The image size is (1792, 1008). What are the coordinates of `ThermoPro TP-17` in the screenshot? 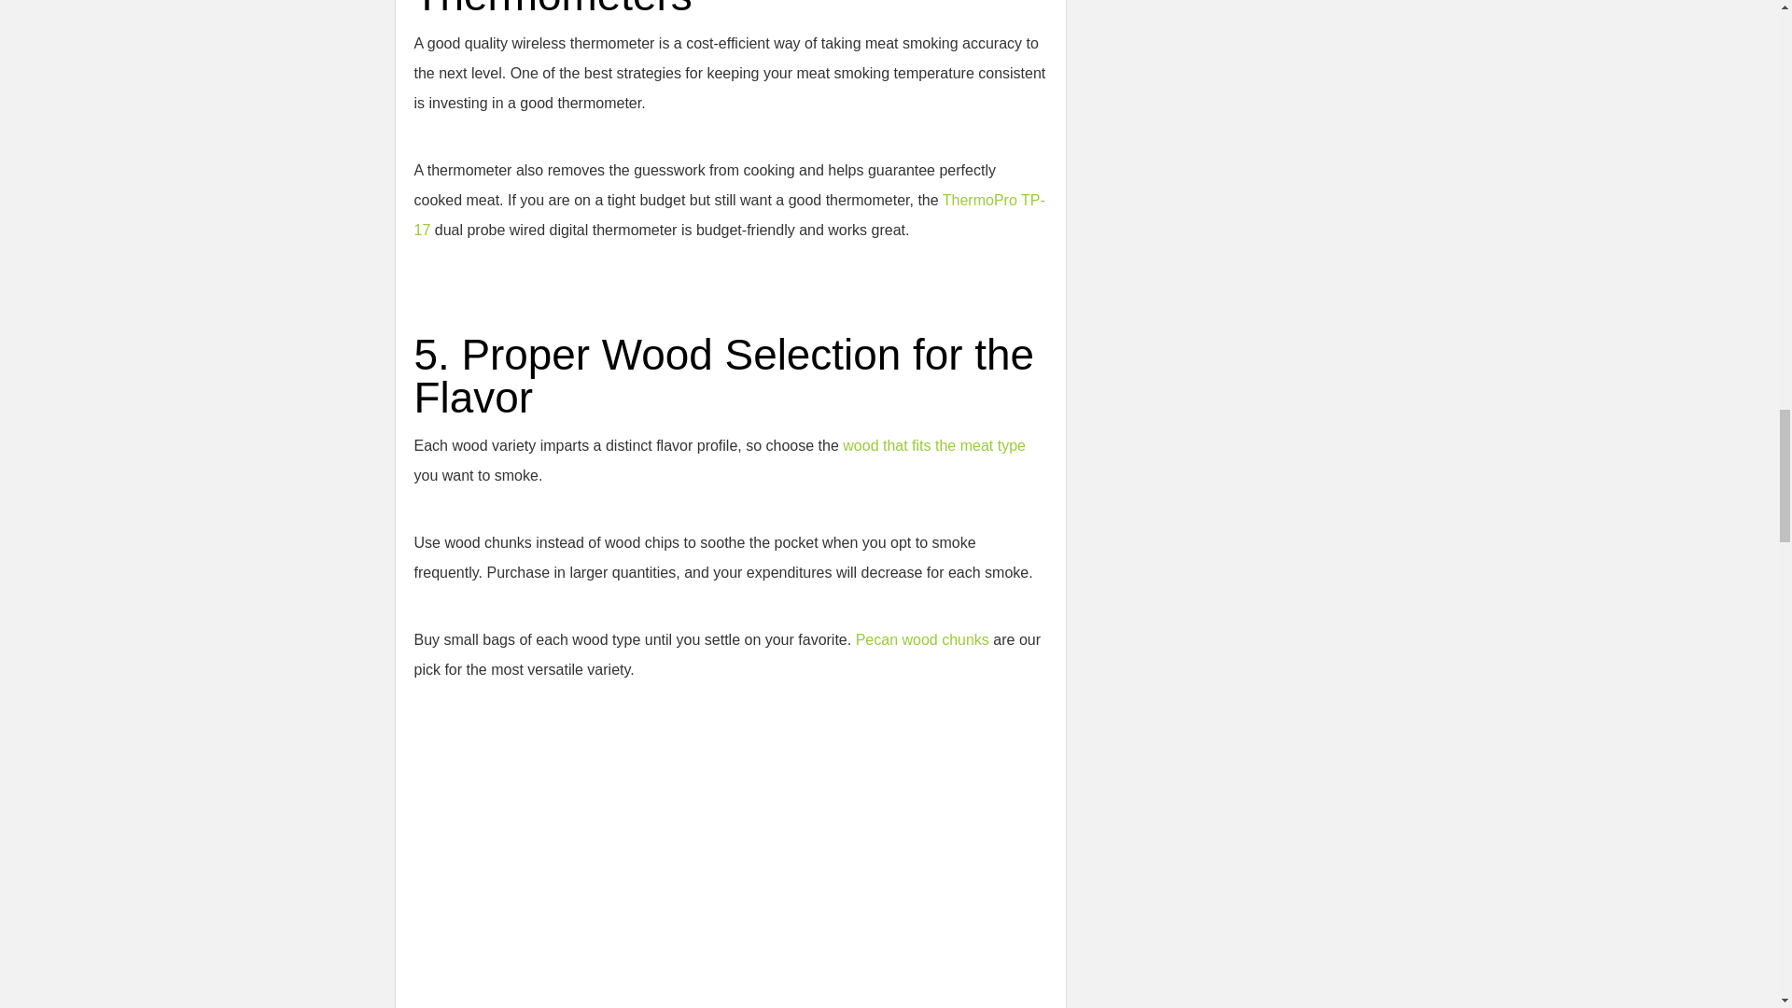 It's located at (729, 215).